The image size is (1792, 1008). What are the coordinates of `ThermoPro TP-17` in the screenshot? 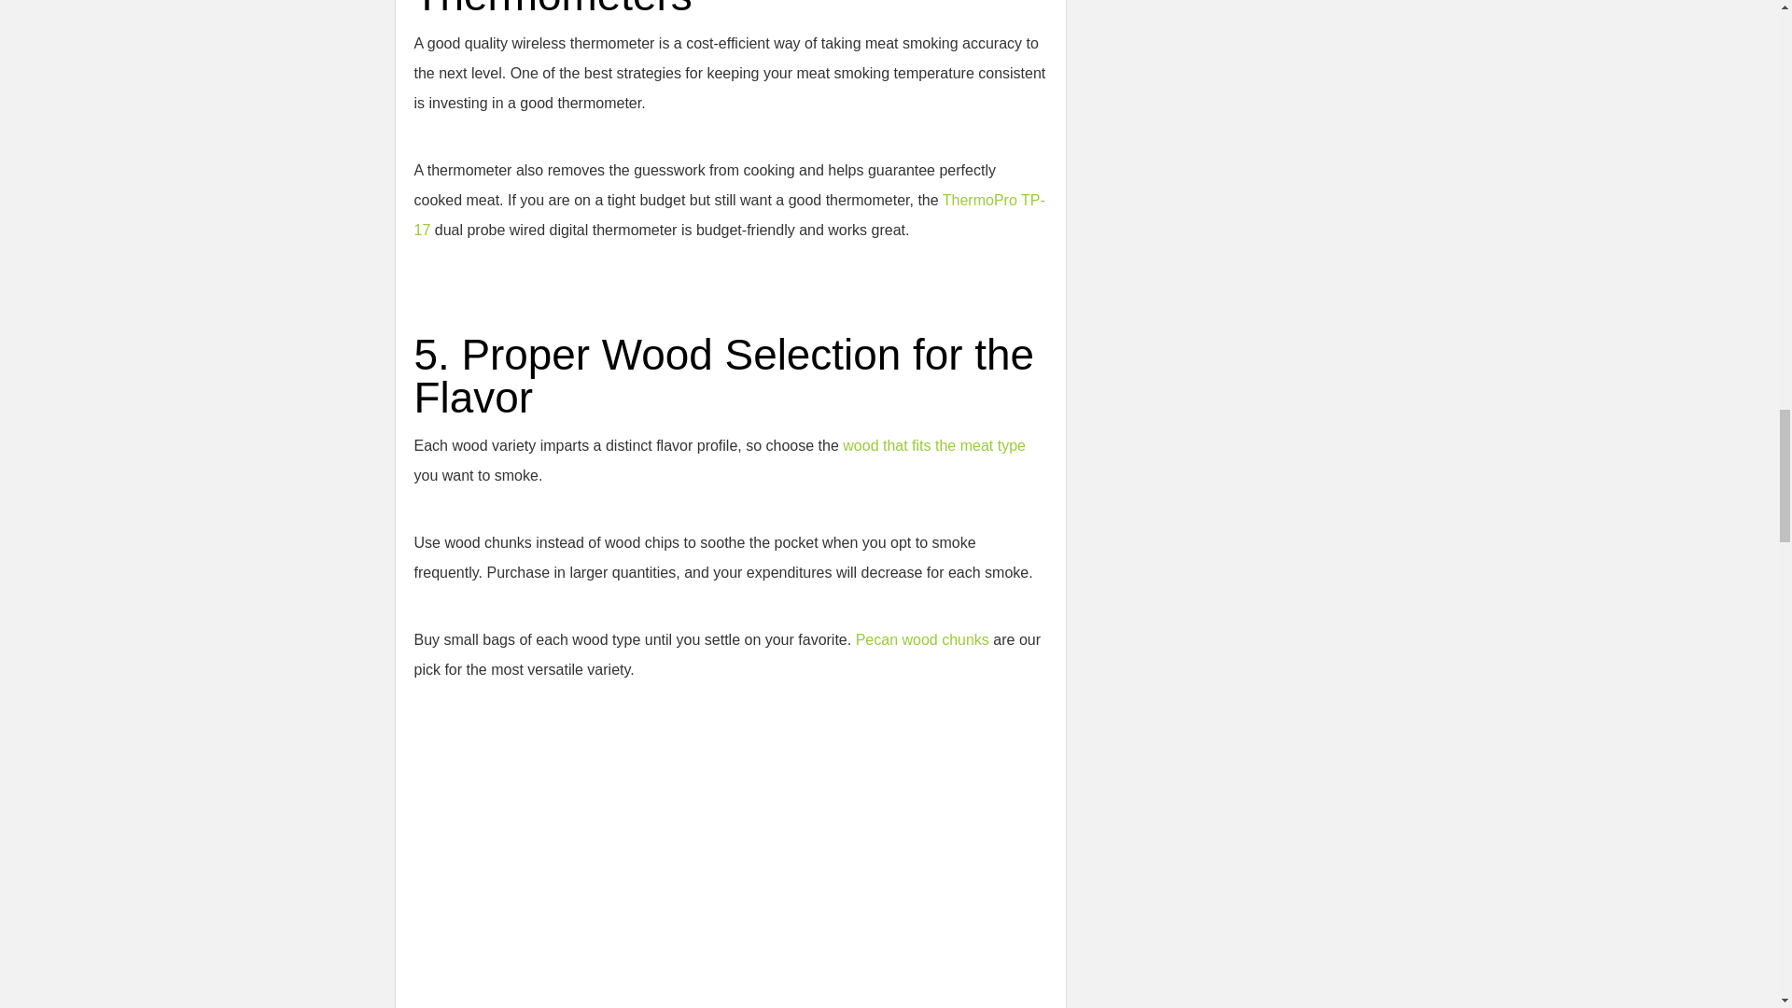 It's located at (729, 215).